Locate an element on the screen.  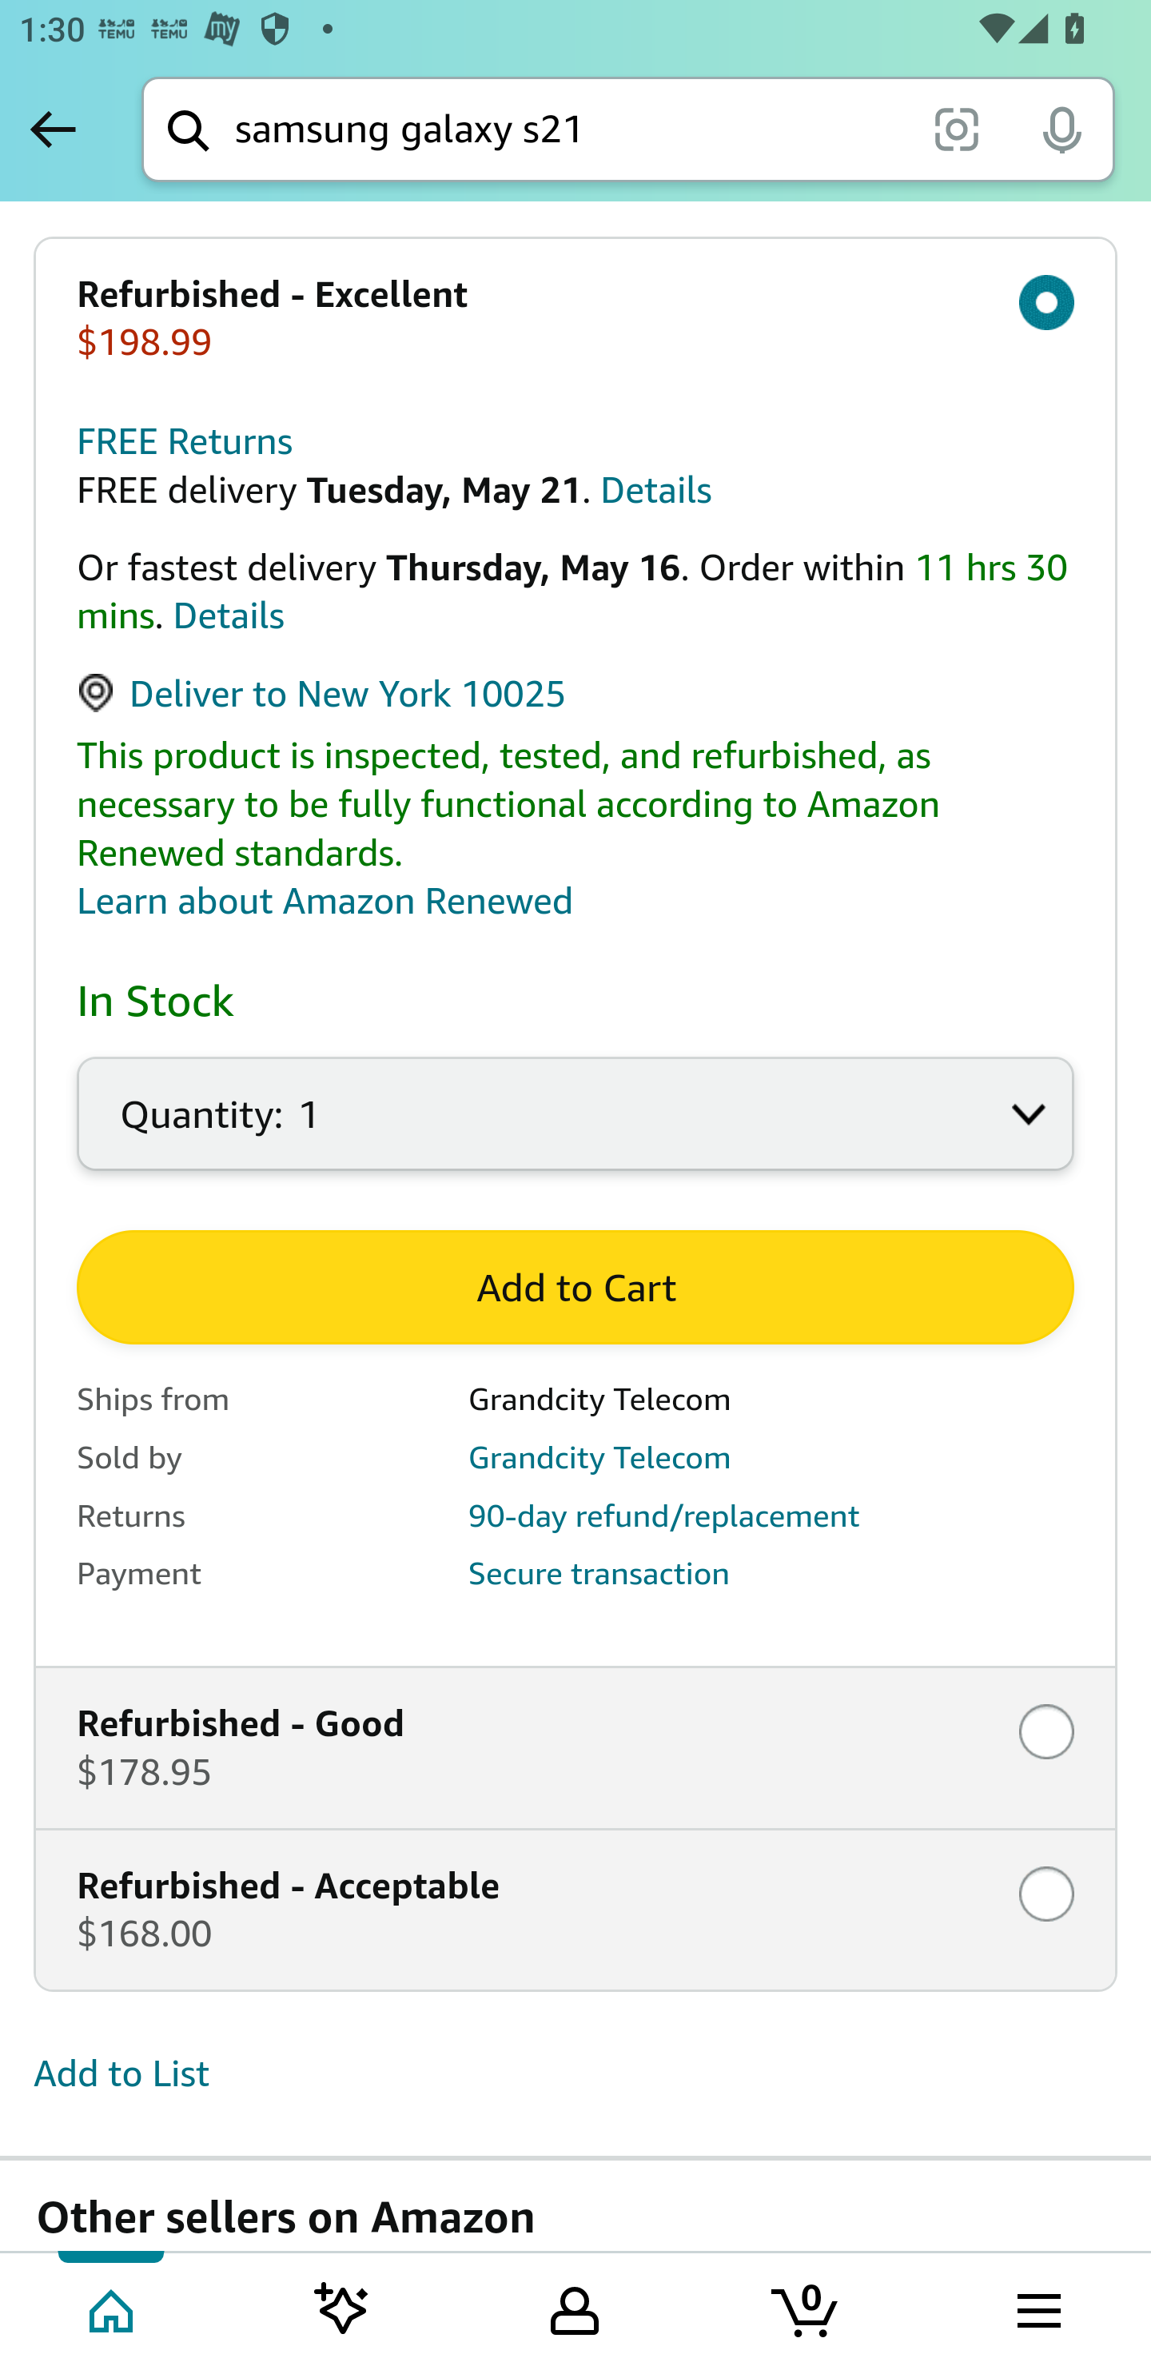
Refurbished - Acceptable $168.00 is located at coordinates (575, 1910).